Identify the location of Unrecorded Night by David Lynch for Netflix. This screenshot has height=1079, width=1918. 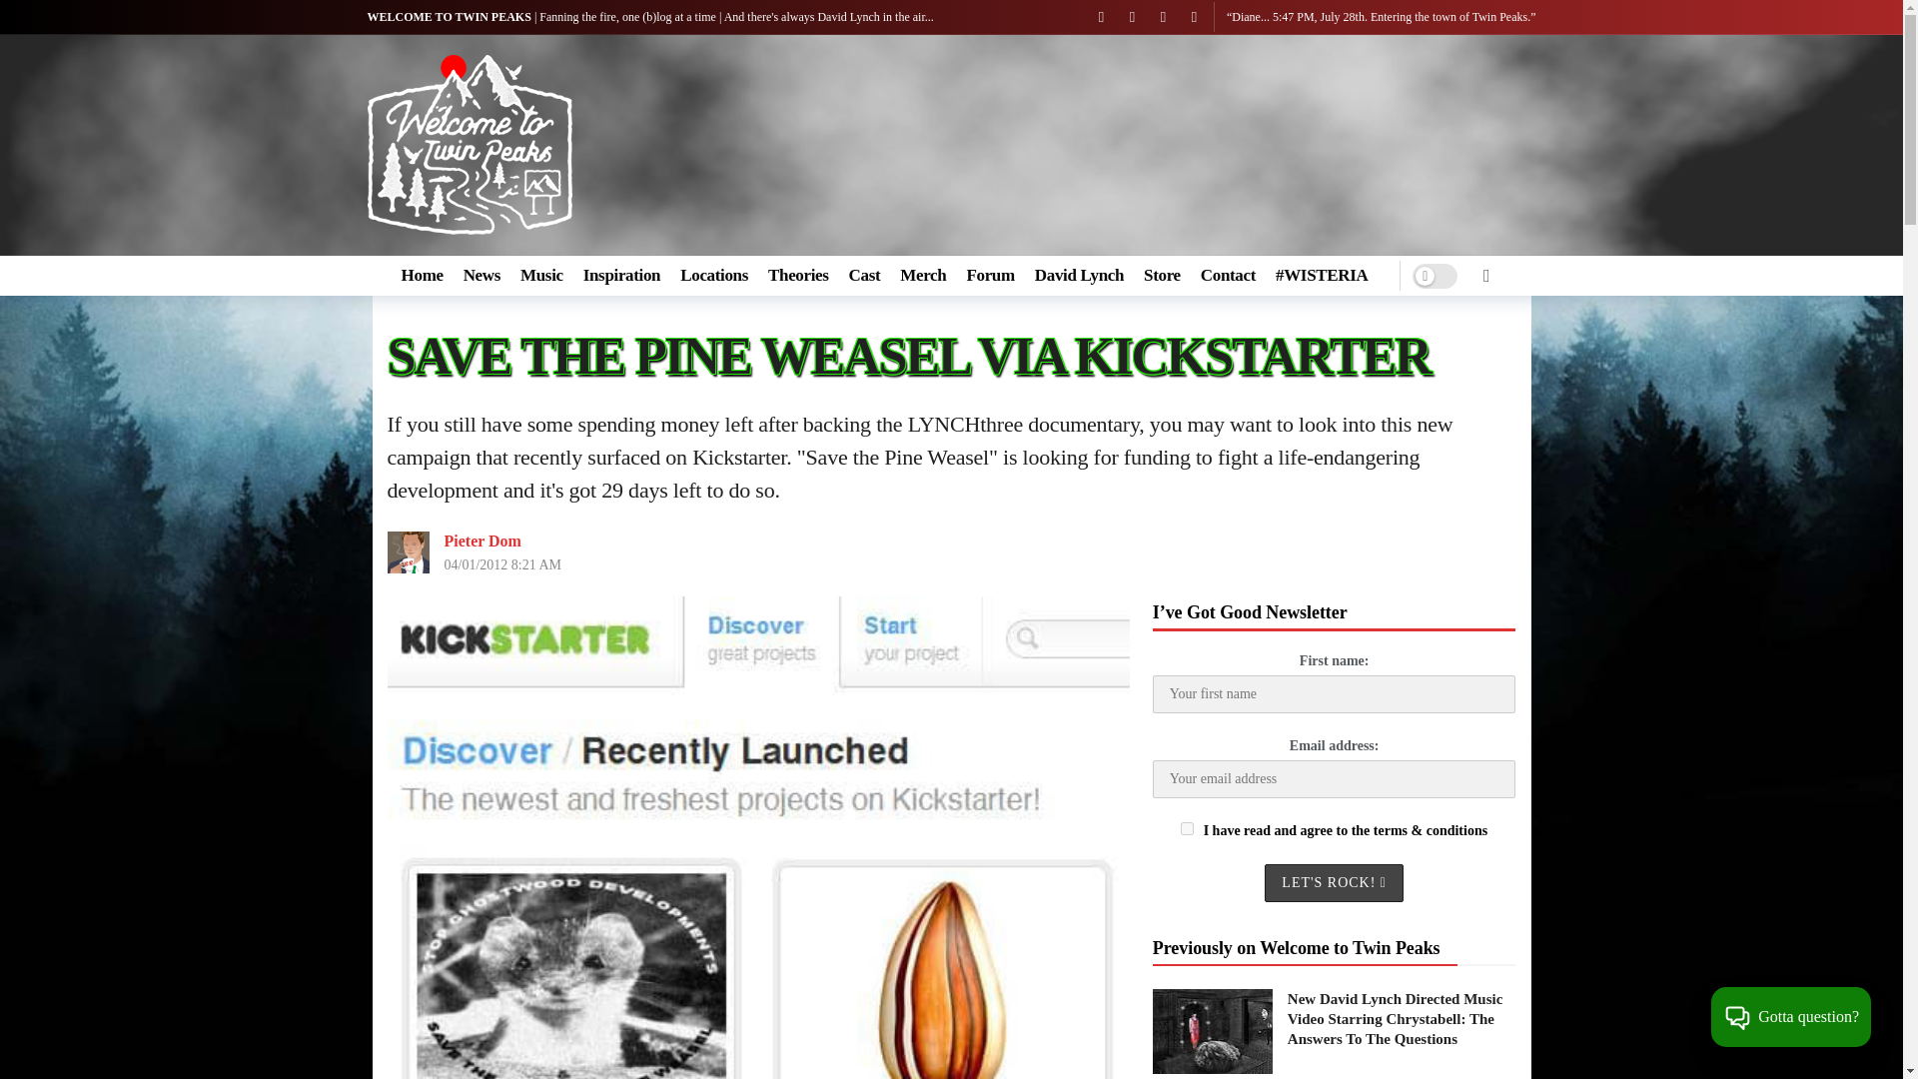
(1321, 275).